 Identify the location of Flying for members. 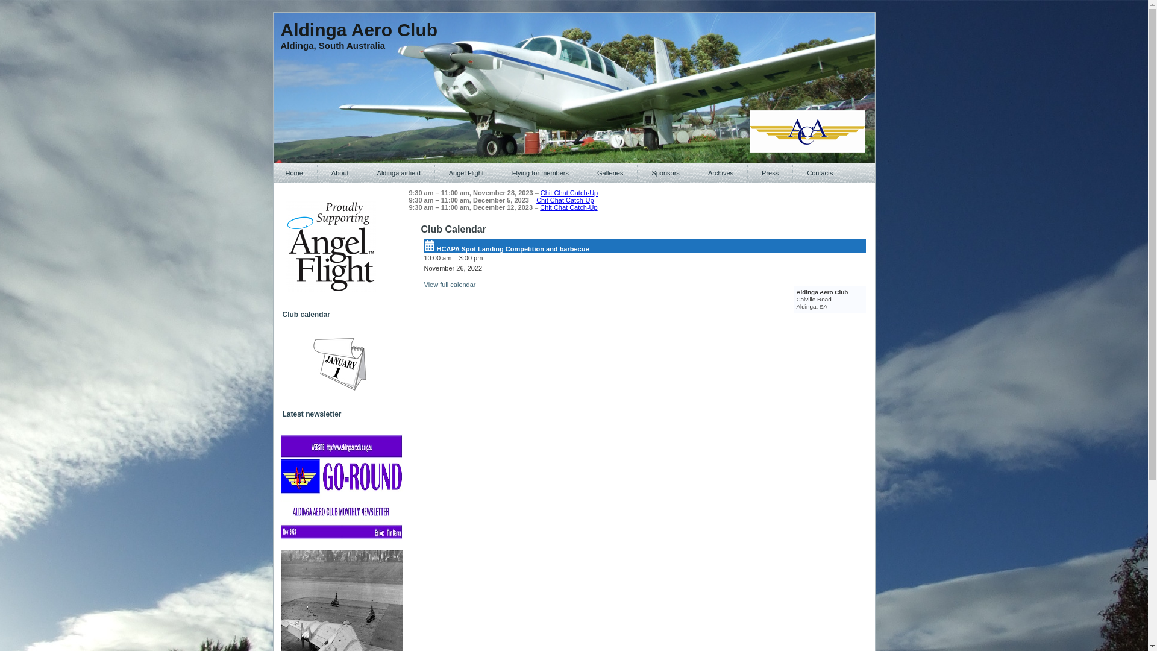
(541, 174).